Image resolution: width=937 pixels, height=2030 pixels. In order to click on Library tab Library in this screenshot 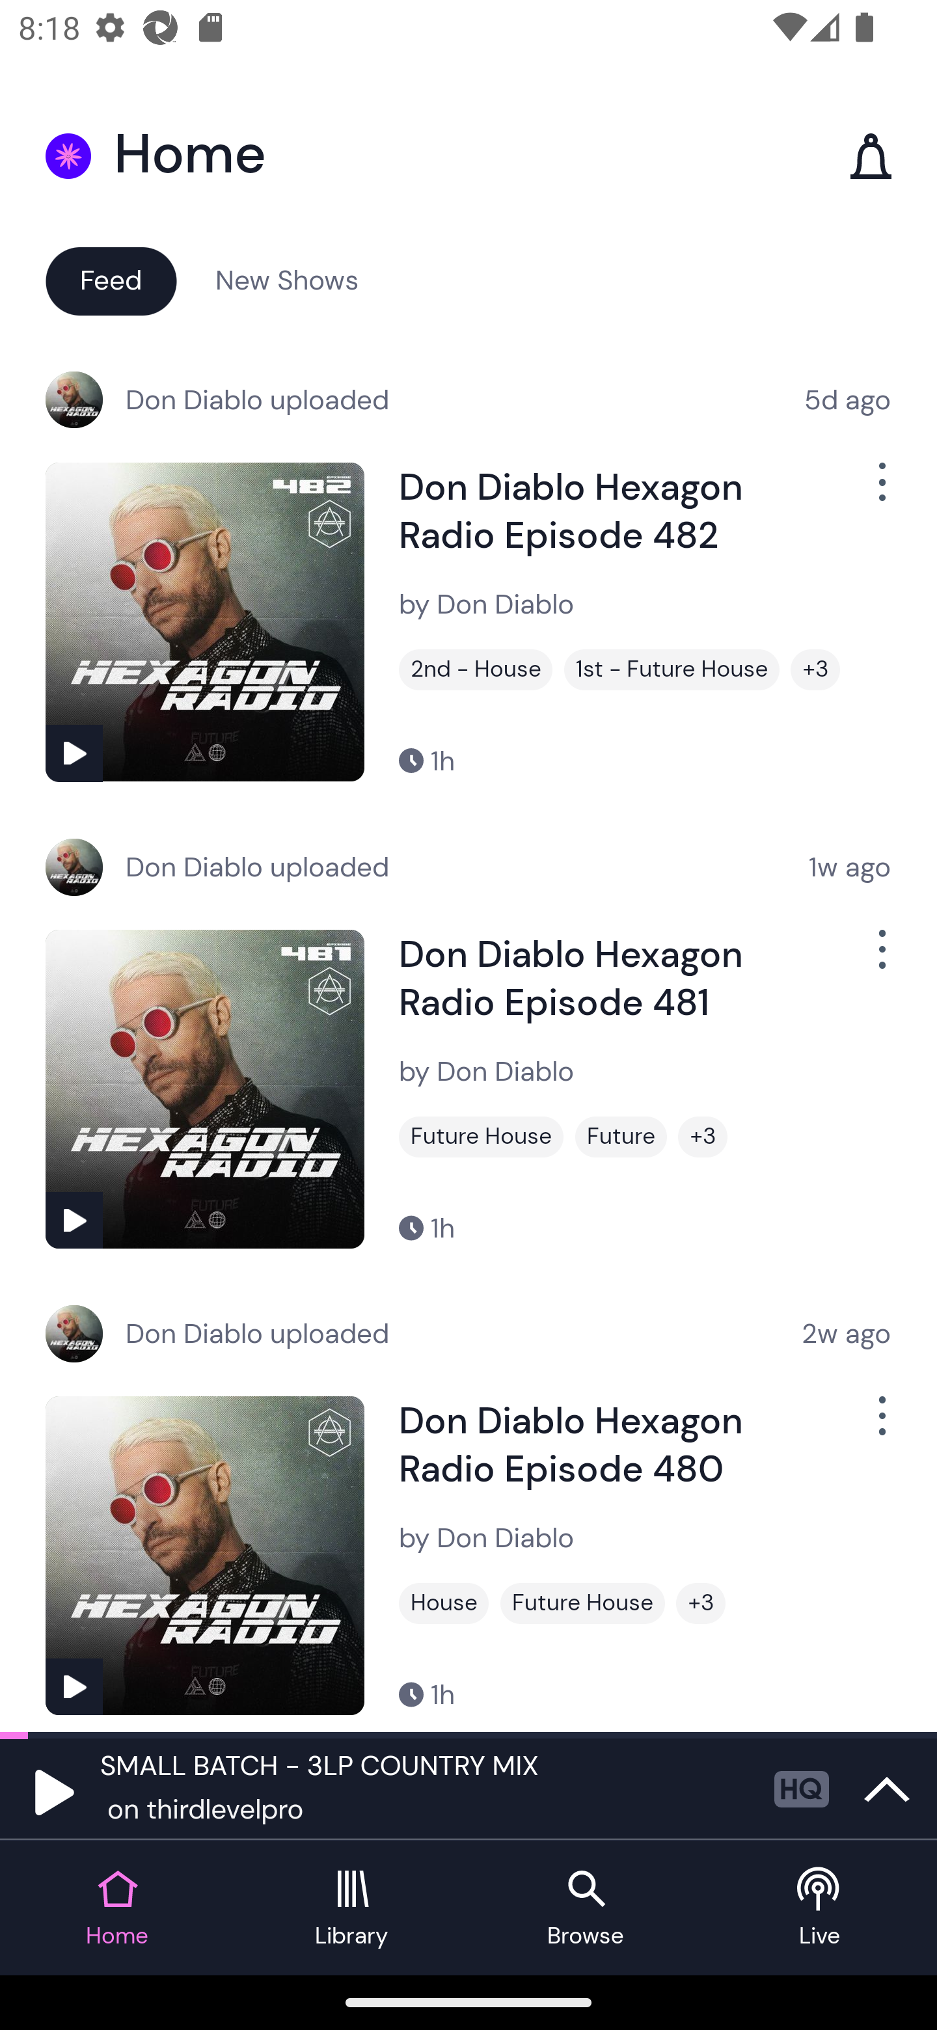, I will do `click(351, 1908)`.